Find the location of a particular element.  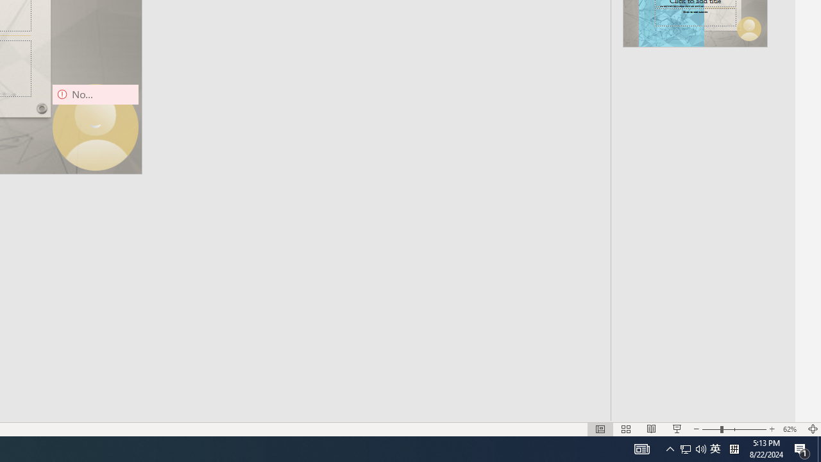

Notifications is located at coordinates (790, 403).